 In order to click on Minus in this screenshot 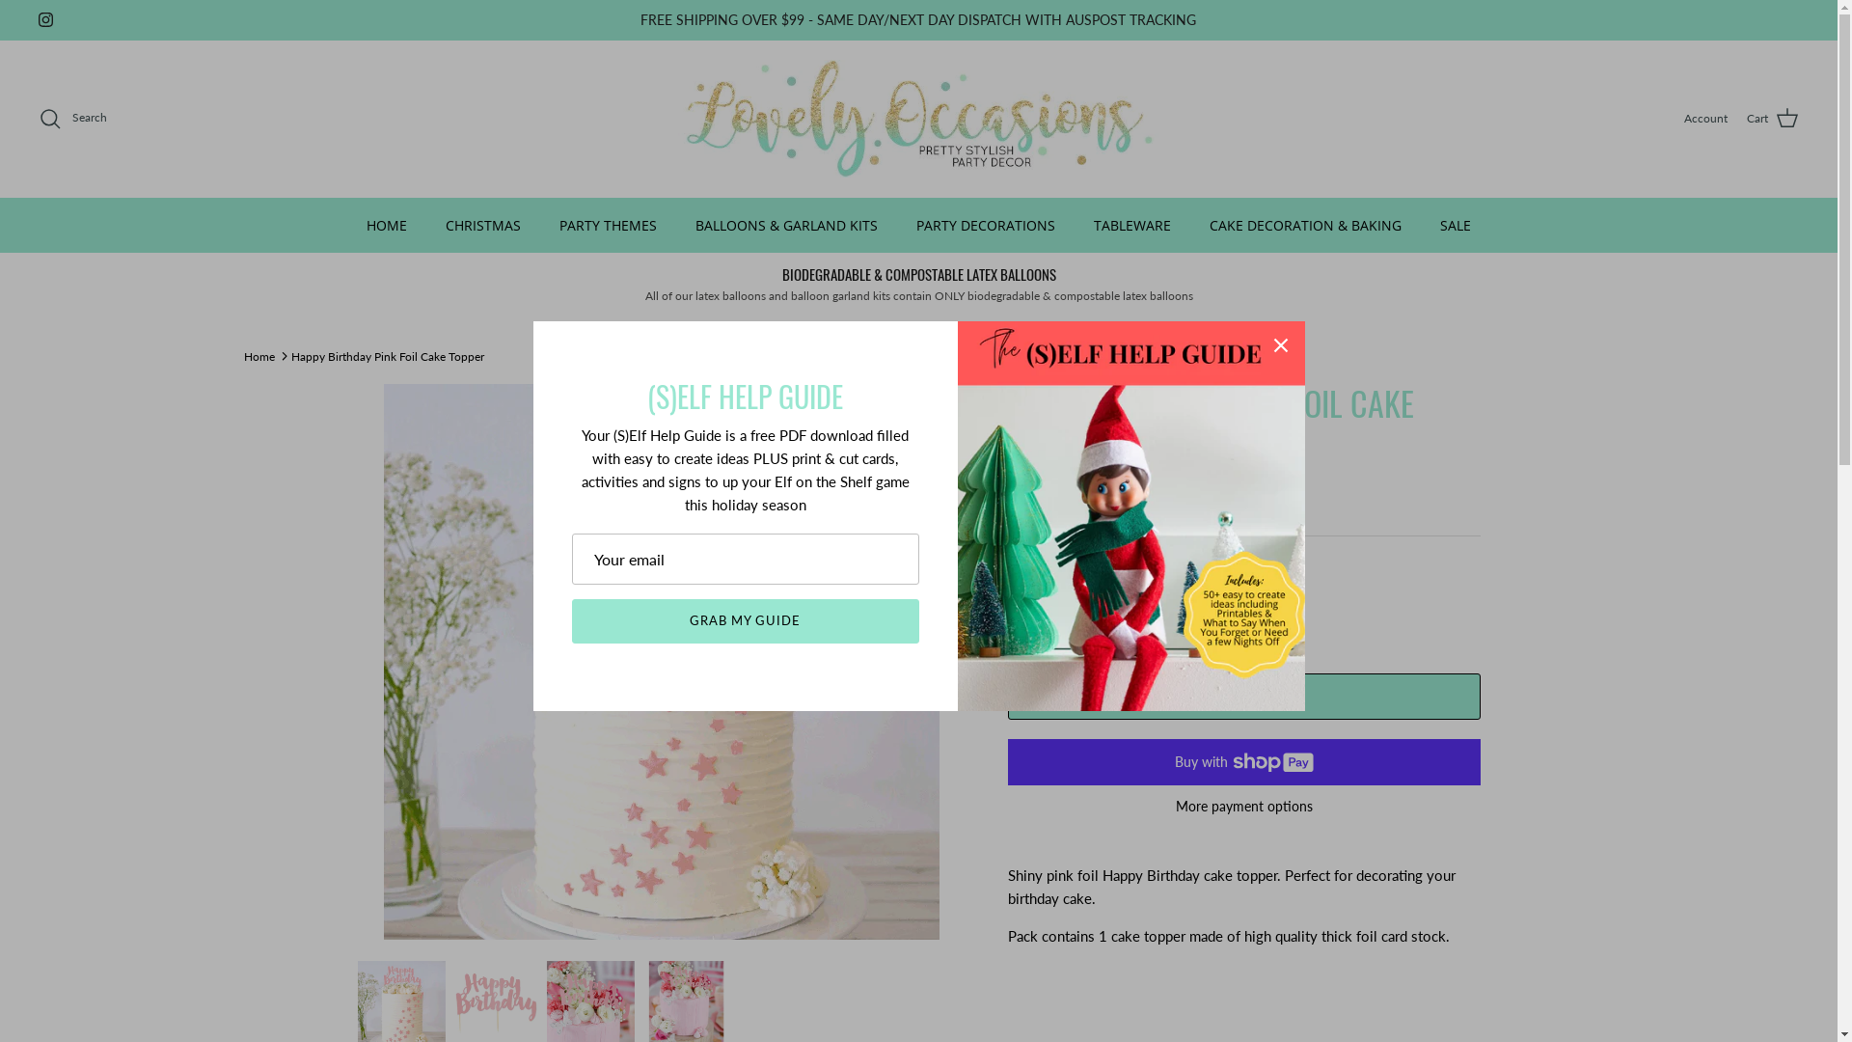, I will do `click(1030, 612)`.